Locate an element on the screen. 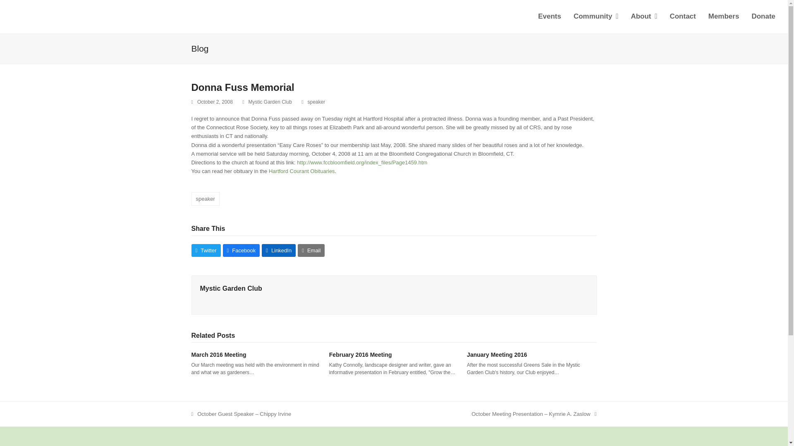 This screenshot has height=446, width=794. Members is located at coordinates (724, 17).